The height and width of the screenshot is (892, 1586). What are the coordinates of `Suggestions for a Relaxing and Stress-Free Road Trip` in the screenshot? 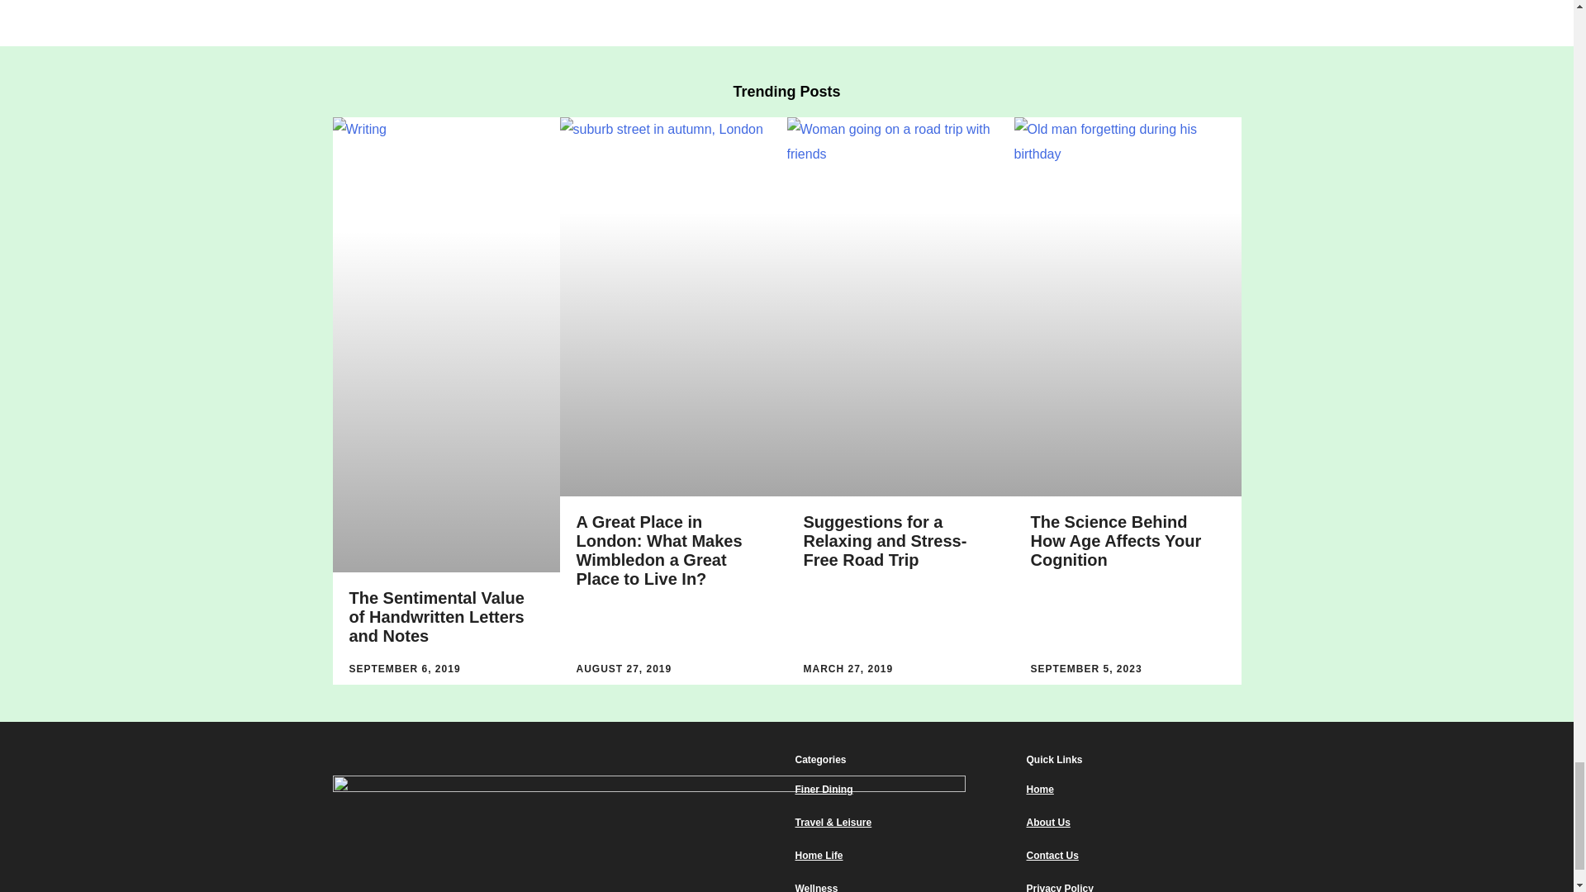 It's located at (884, 541).